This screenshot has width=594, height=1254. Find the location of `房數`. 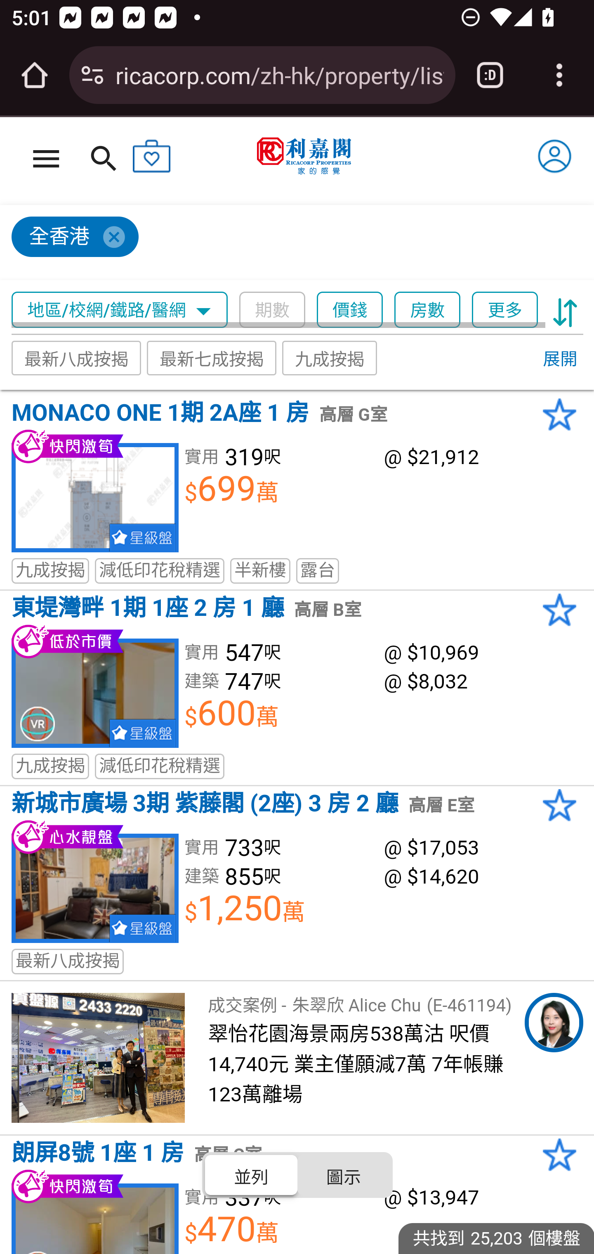

房數 is located at coordinates (428, 310).